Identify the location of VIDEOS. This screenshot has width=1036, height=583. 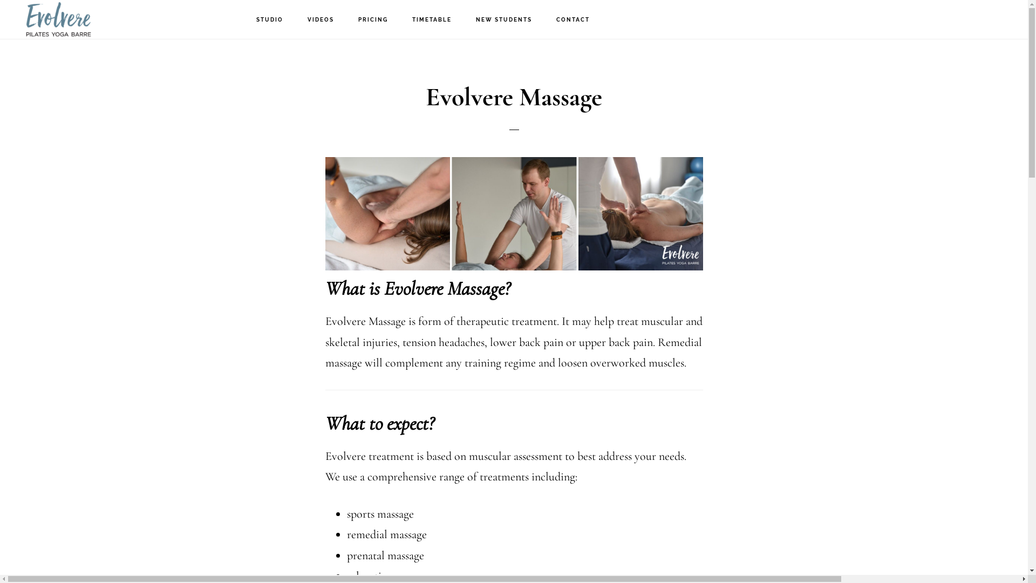
(321, 20).